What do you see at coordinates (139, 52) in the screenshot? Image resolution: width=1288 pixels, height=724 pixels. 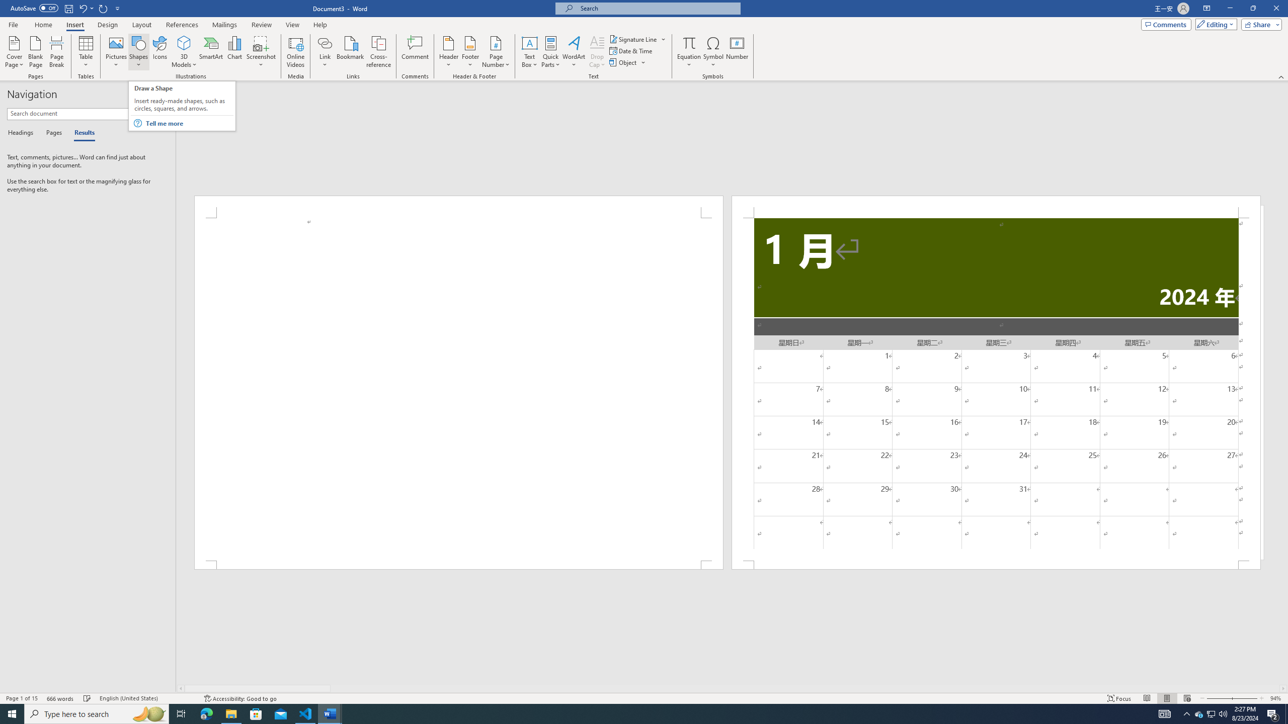 I see `Shapes` at bounding box center [139, 52].